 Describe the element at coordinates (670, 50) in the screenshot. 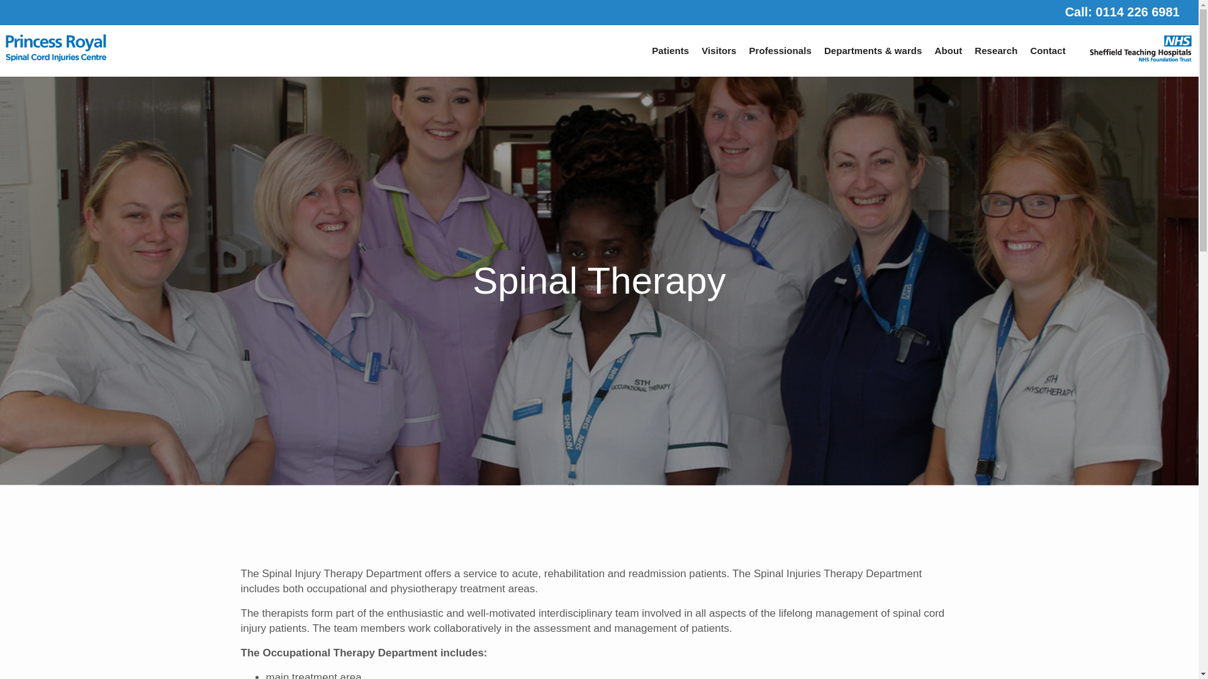

I see `Patients` at that location.